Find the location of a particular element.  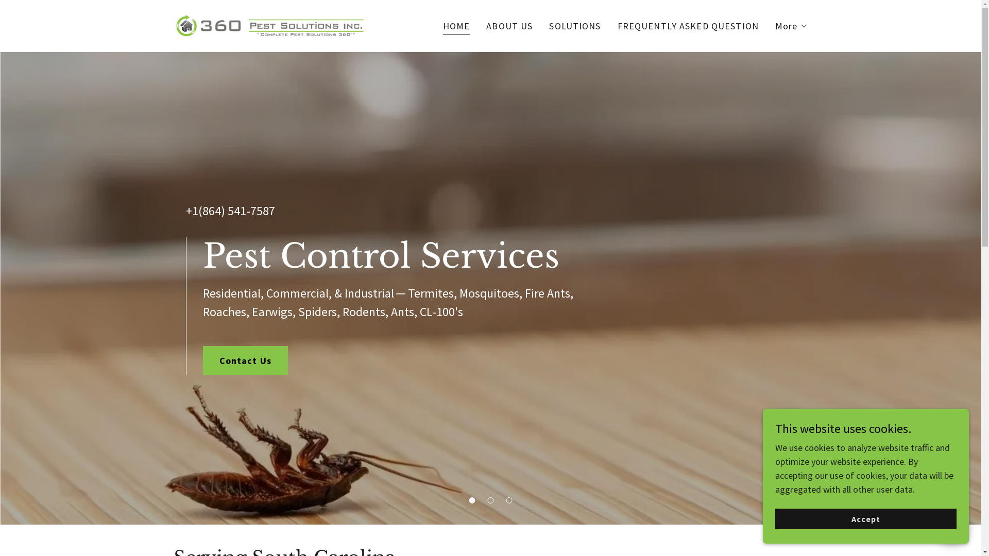

+1(864) 541-7587 is located at coordinates (230, 211).